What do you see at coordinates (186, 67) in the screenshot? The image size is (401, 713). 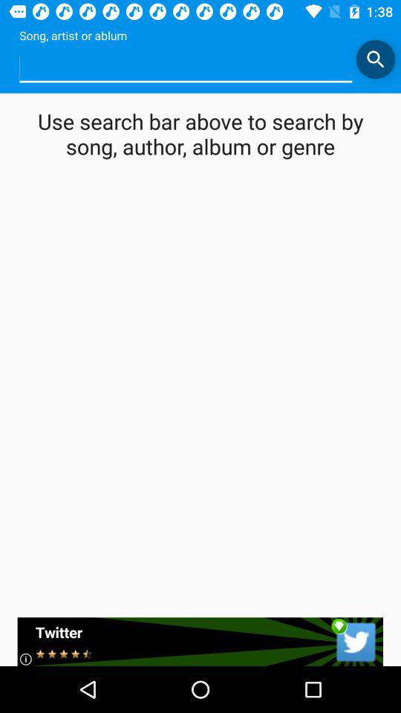 I see `to type search query` at bounding box center [186, 67].